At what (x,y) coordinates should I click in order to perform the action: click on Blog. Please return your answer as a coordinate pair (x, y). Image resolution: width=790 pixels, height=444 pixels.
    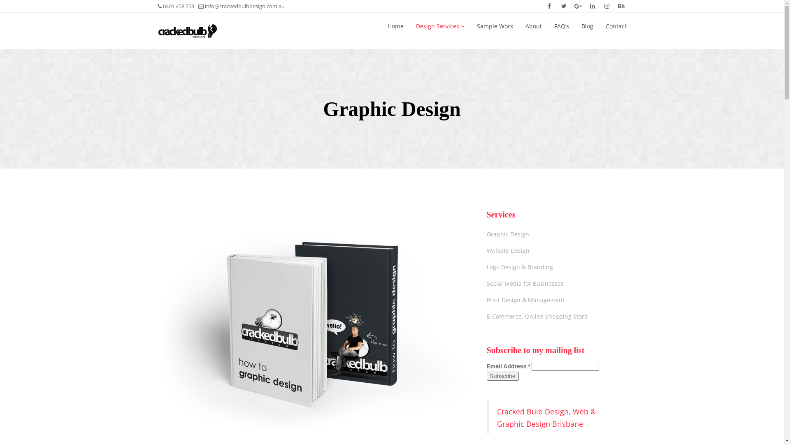
    Looking at the image, I should click on (587, 26).